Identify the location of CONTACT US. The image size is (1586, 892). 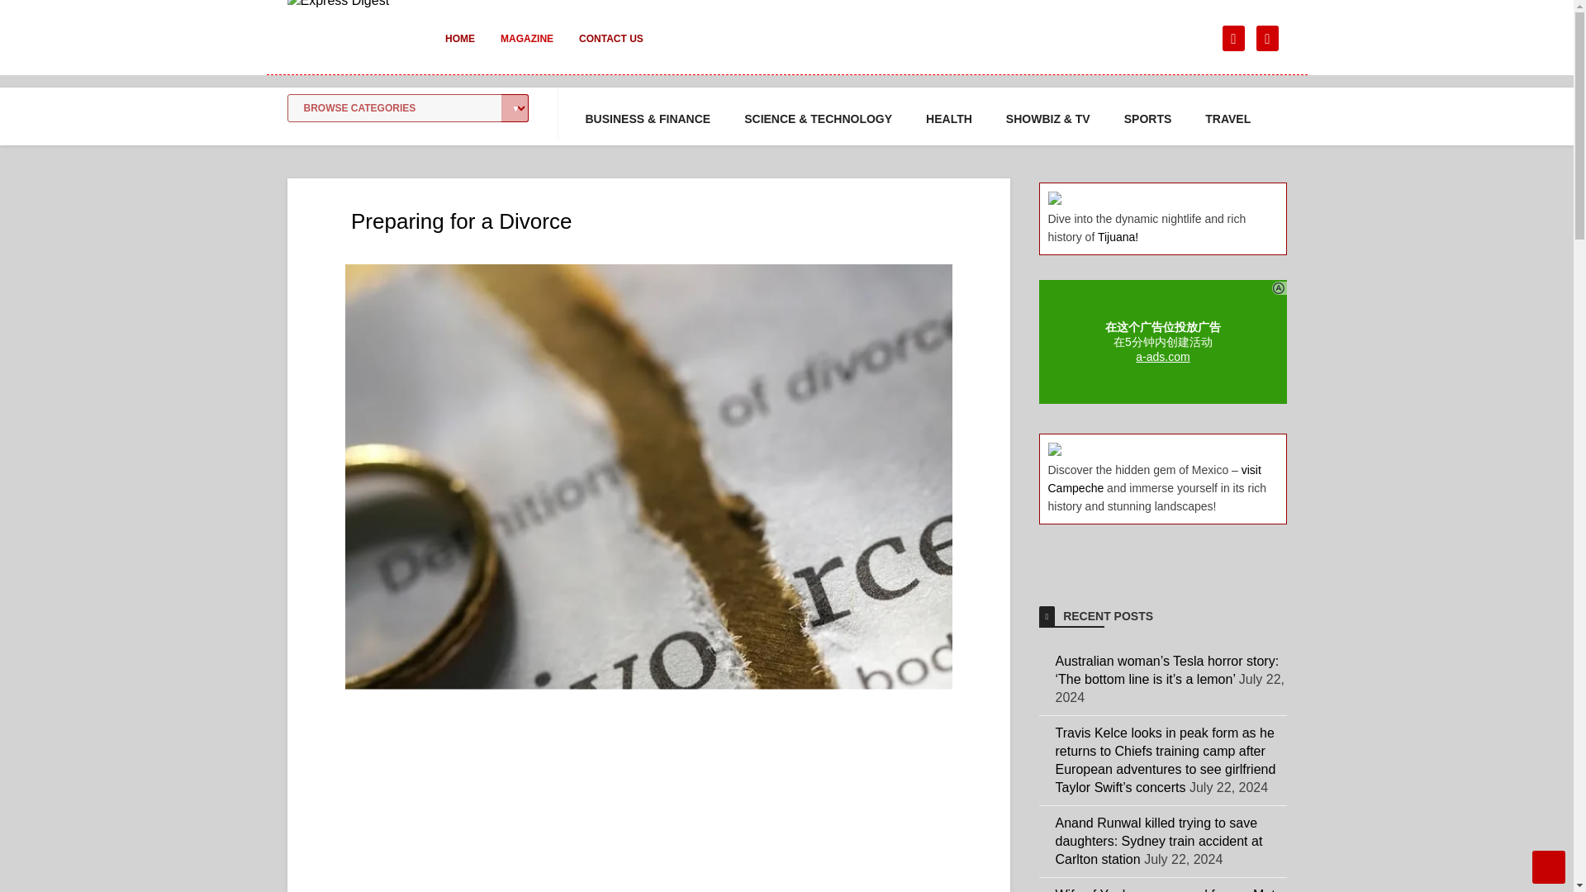
(611, 50).